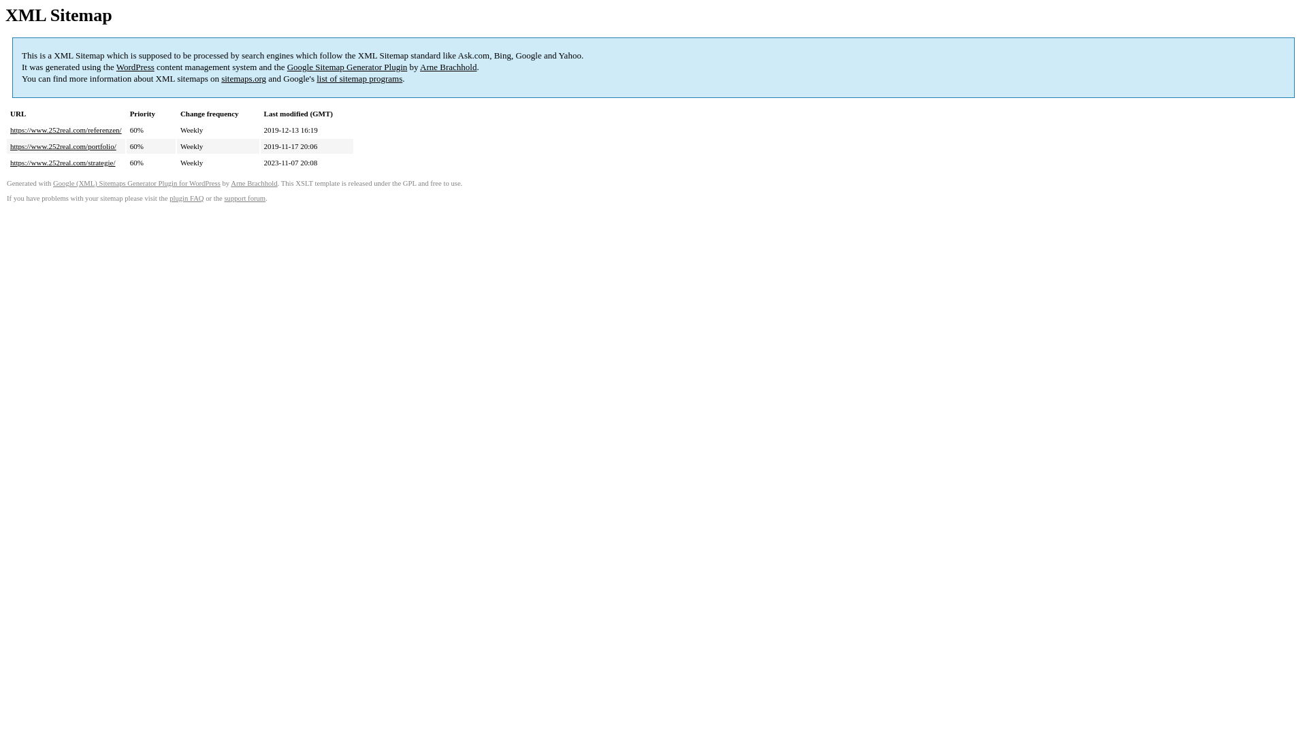 This screenshot has width=1307, height=735. Describe the element at coordinates (347, 67) in the screenshot. I see `Google Sitemap Generator Plugin` at that location.